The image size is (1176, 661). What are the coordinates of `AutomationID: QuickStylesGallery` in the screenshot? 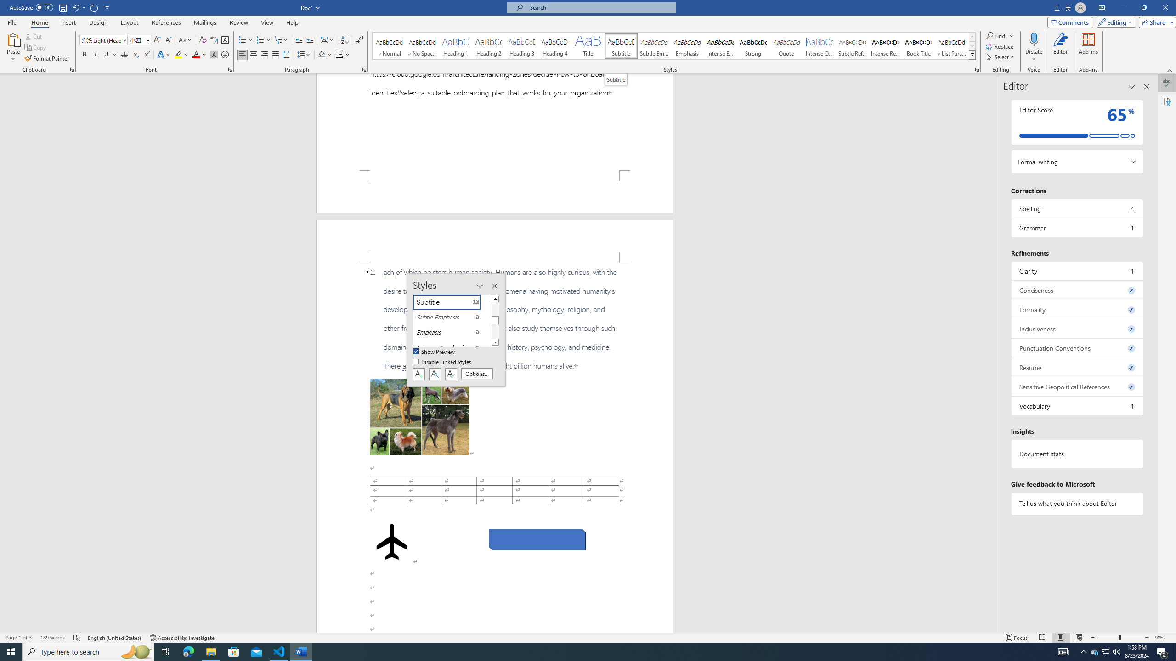 It's located at (674, 46).